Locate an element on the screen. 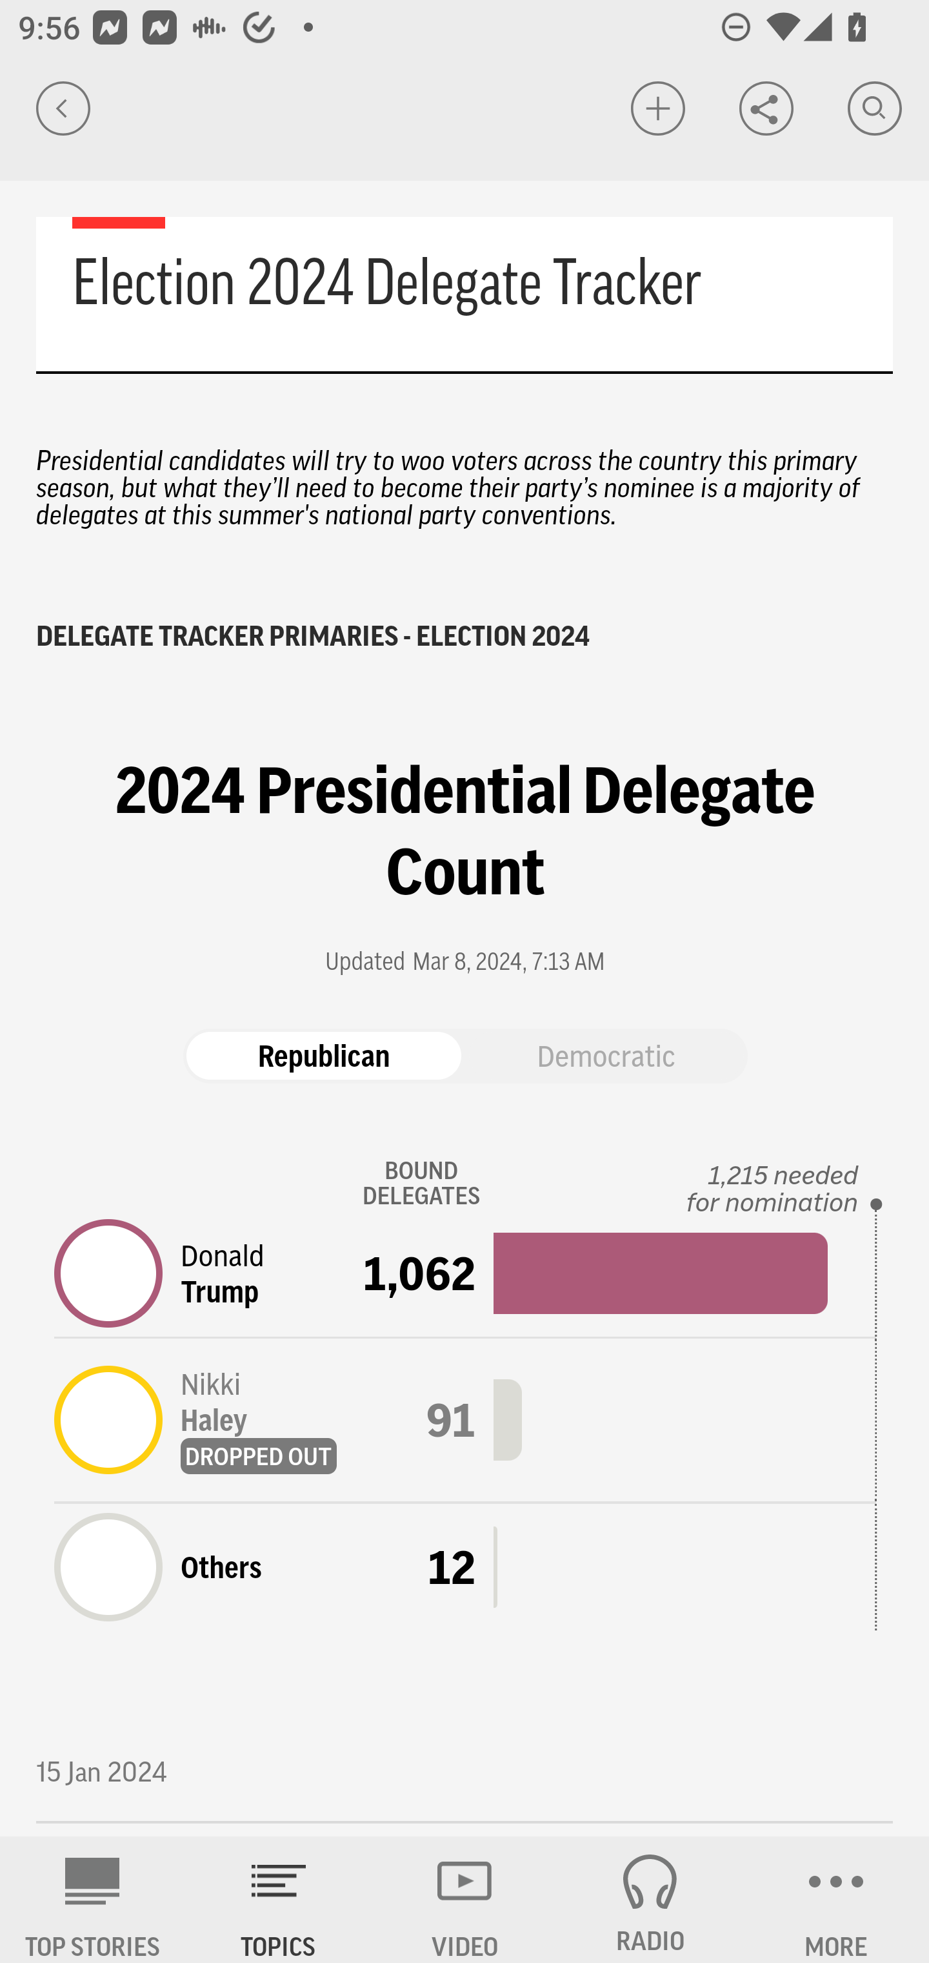  Republican is located at coordinates (324, 1056).